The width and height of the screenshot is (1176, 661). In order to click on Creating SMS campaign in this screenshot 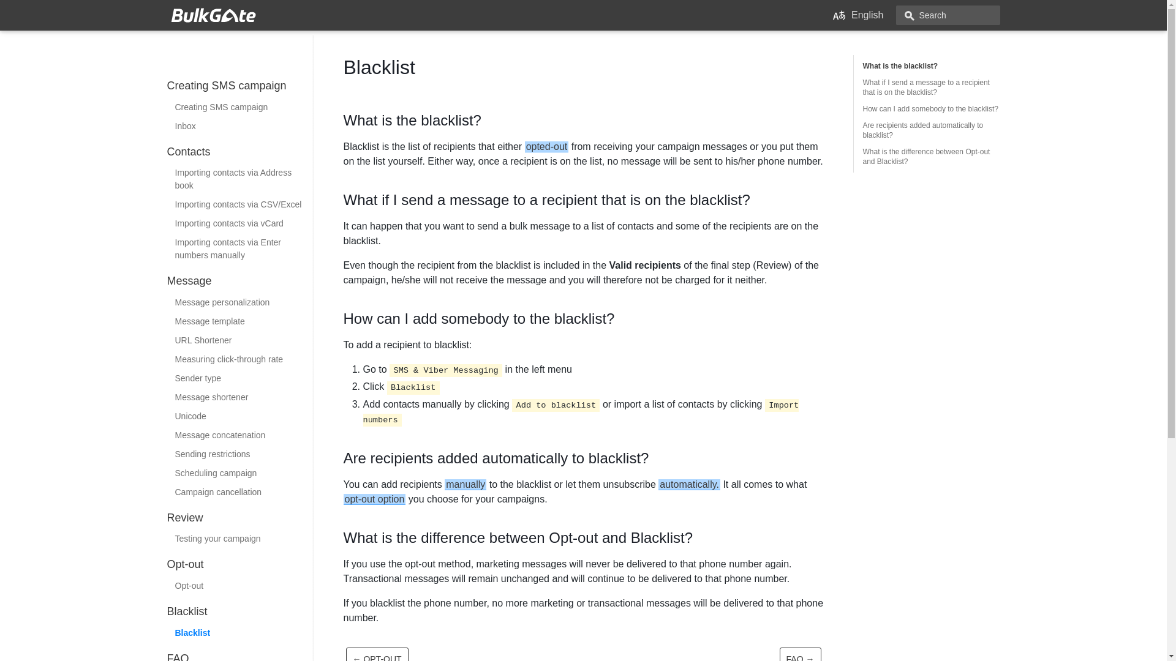, I will do `click(240, 107)`.